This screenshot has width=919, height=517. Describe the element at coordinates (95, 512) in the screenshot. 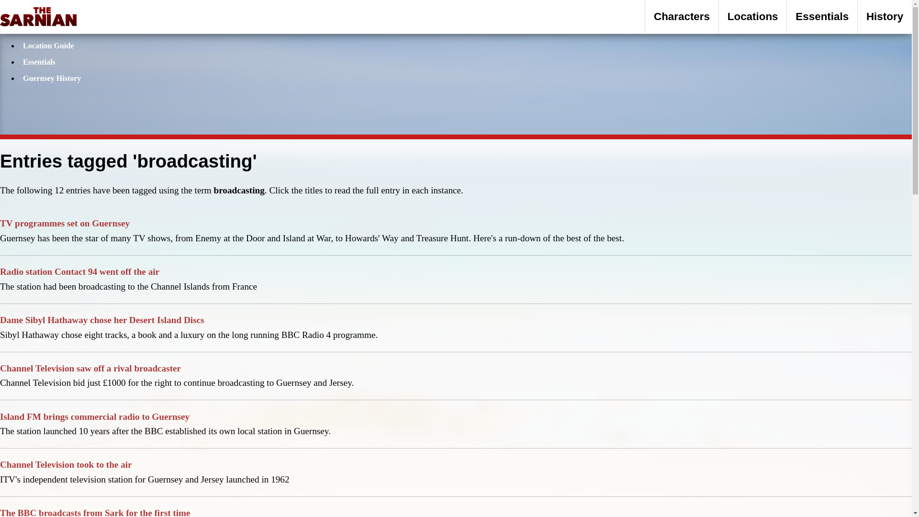

I see `The BBC broadcasts from Sark for the first time` at that location.